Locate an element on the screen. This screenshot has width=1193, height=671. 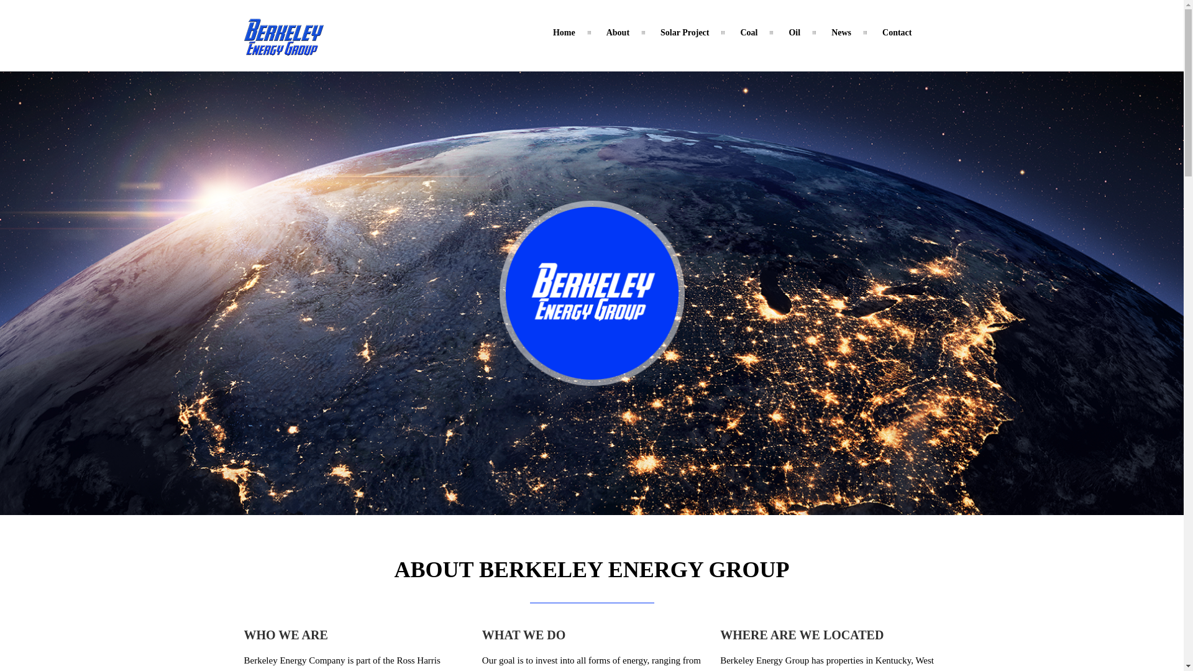
About is located at coordinates (618, 32).